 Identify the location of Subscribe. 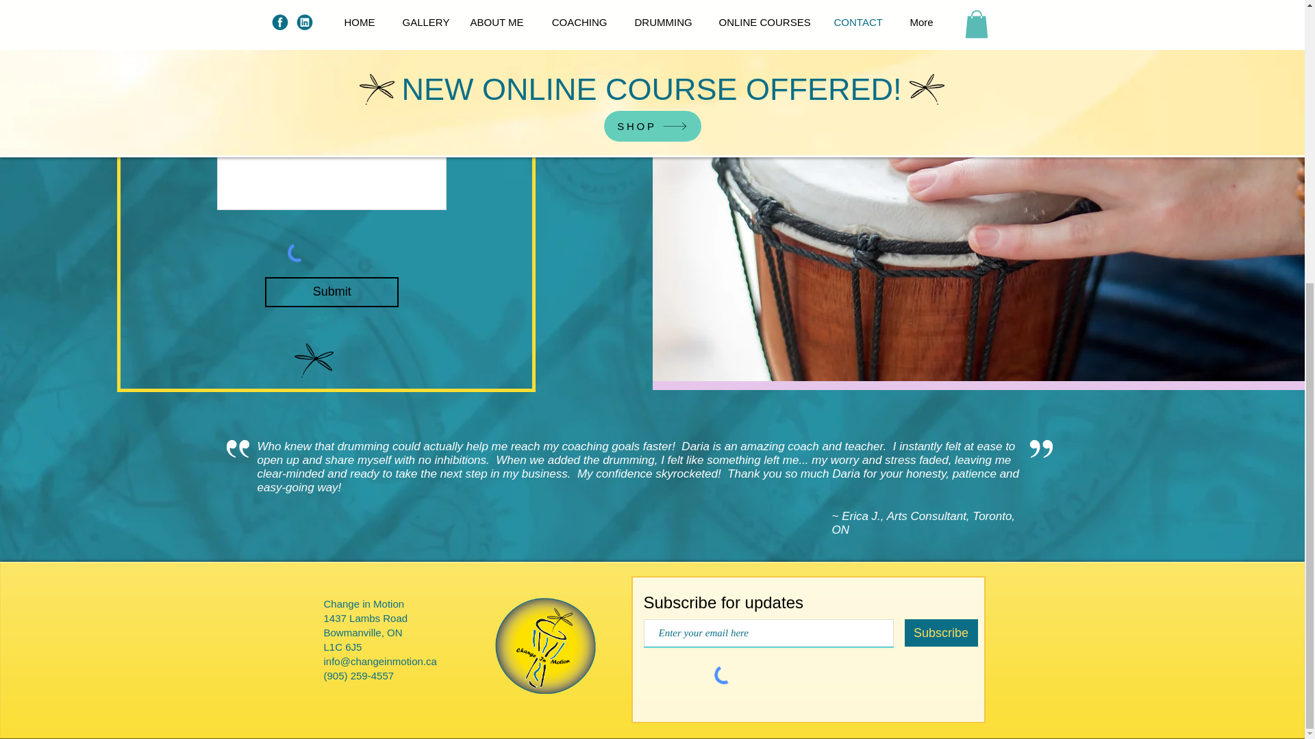
(940, 633).